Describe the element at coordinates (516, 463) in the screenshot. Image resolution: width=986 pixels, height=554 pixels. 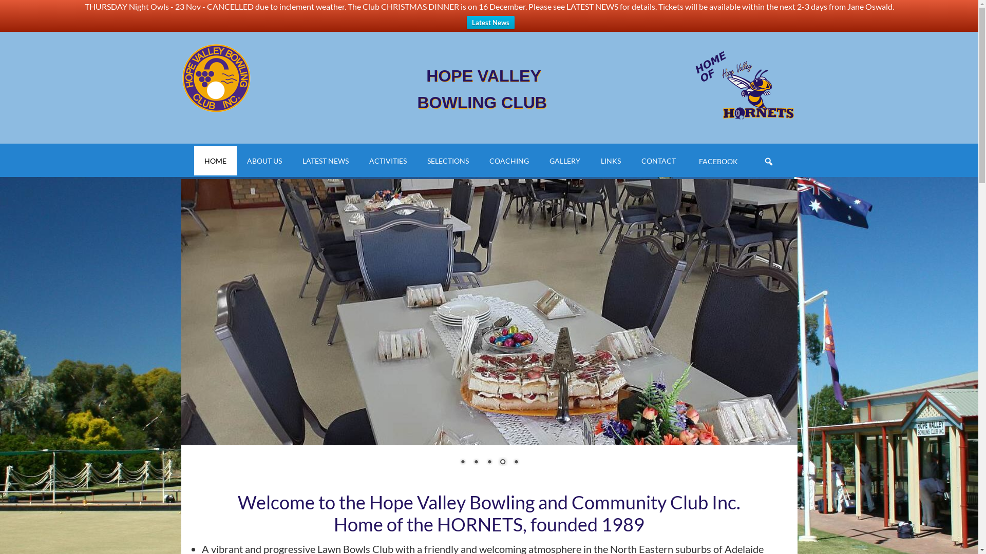
I see `5` at that location.